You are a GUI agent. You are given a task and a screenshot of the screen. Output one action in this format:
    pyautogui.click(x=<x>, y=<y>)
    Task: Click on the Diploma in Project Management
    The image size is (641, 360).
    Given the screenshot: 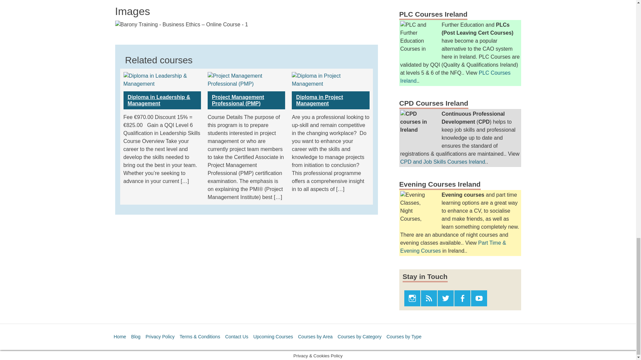 What is the action you would take?
    pyautogui.click(x=330, y=79)
    